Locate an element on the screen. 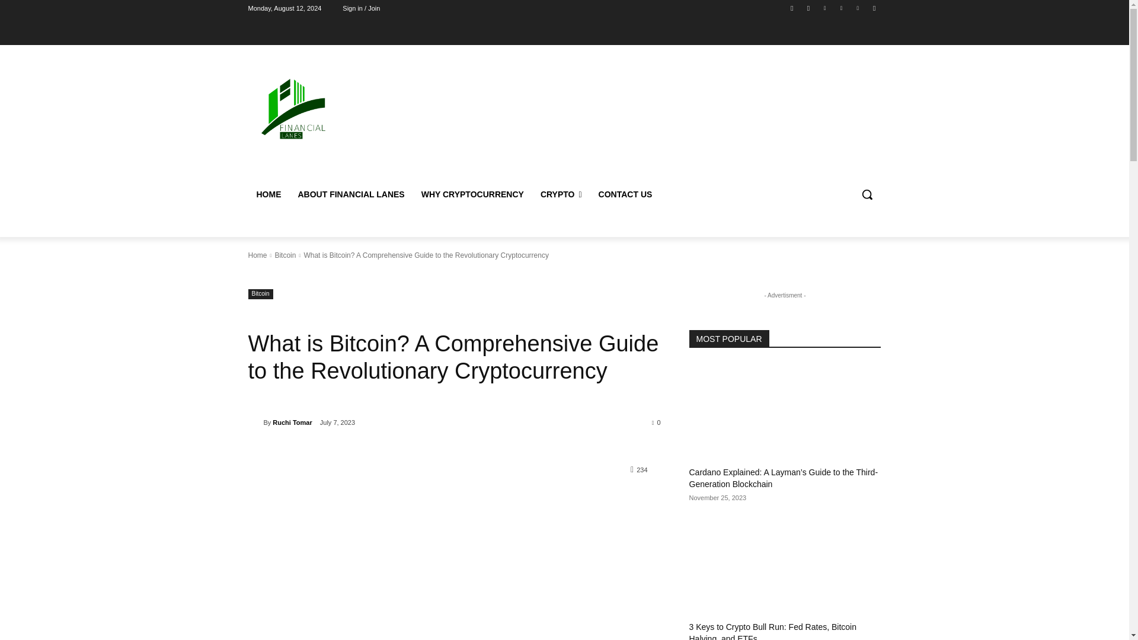  Pinterest is located at coordinates (840, 8).